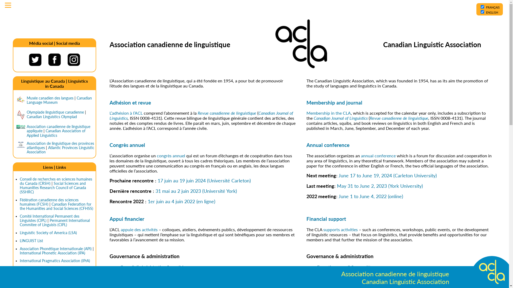  What do you see at coordinates (406, 282) in the screenshot?
I see `Canadian Linguistic Association` at bounding box center [406, 282].